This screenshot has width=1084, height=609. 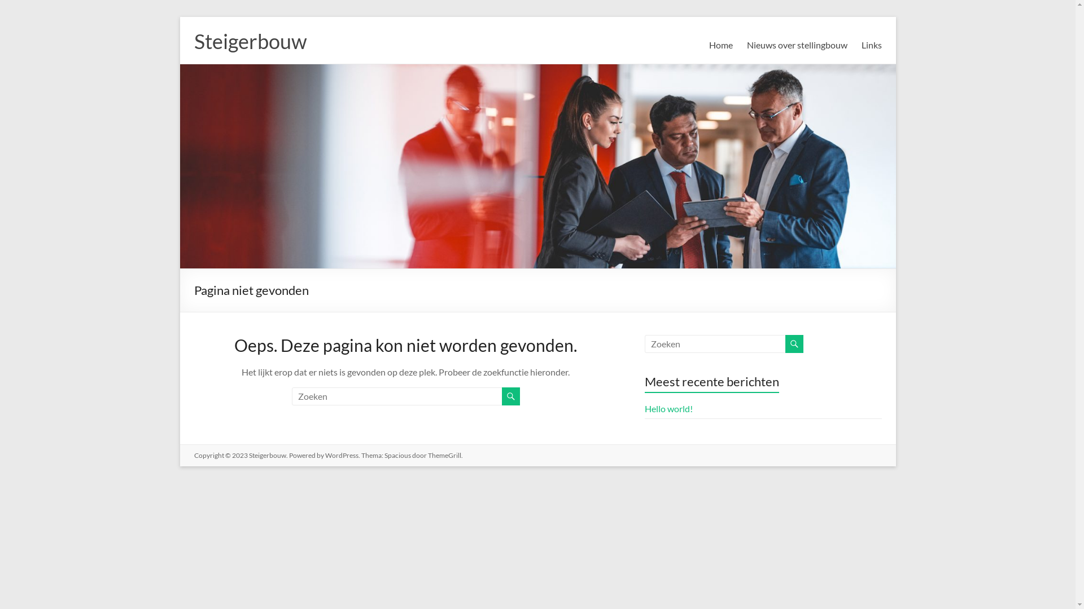 I want to click on Links, so click(x=872, y=45).